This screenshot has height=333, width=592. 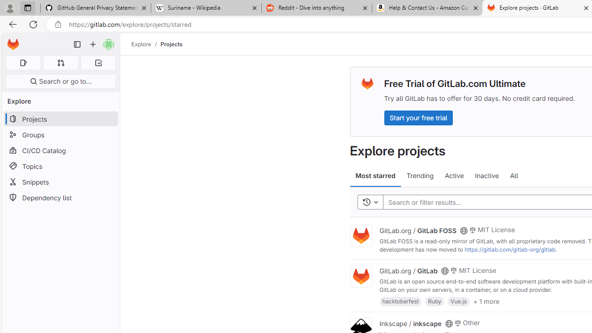 I want to click on Suriname - Wikipedia, so click(x=206, y=8).